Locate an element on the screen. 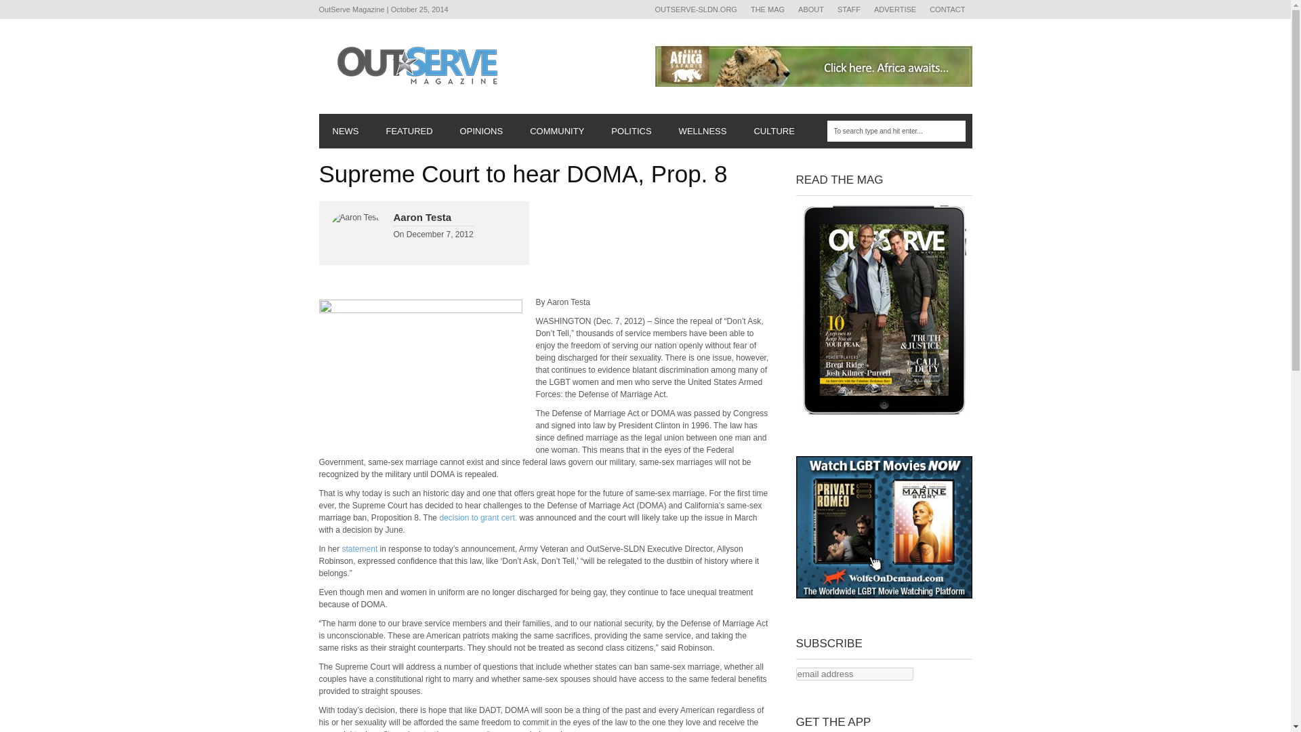 This screenshot has height=732, width=1301. OPINIONS is located at coordinates (481, 131).